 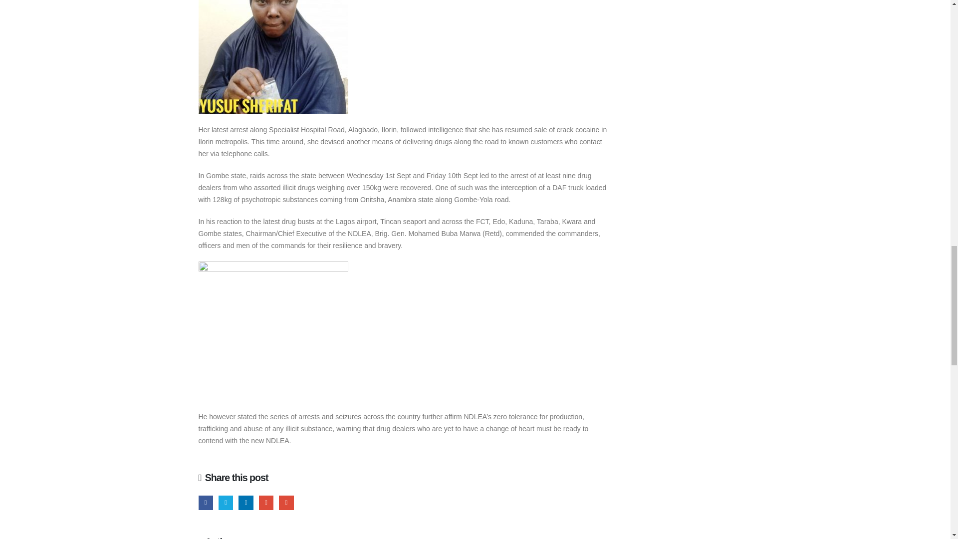 I want to click on Facebook, so click(x=206, y=502).